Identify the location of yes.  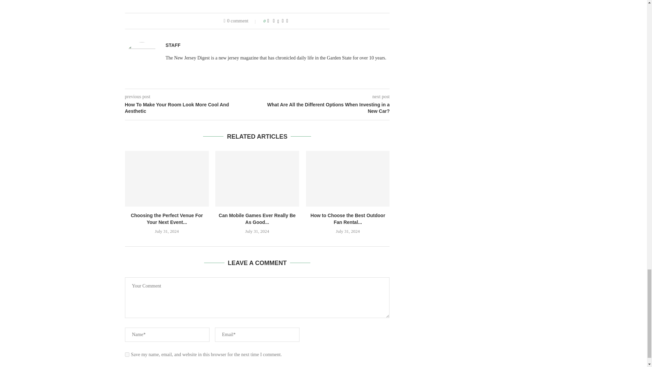
(127, 354).